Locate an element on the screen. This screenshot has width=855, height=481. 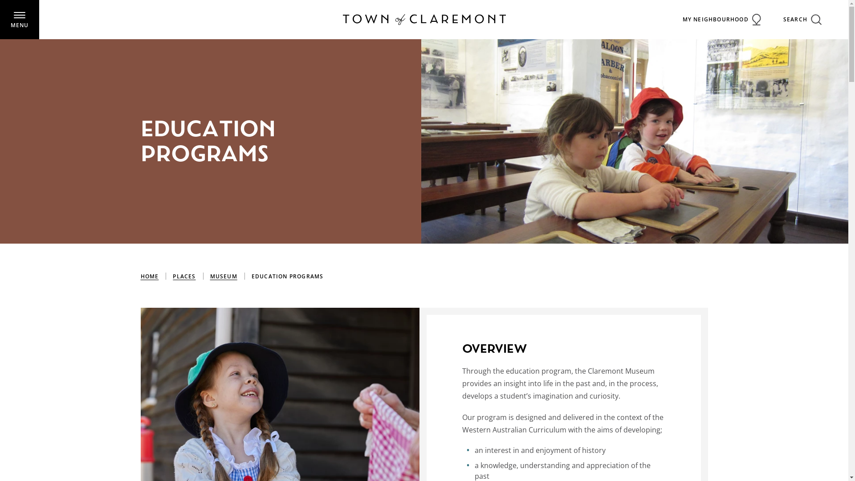
MUSEUM is located at coordinates (224, 277).